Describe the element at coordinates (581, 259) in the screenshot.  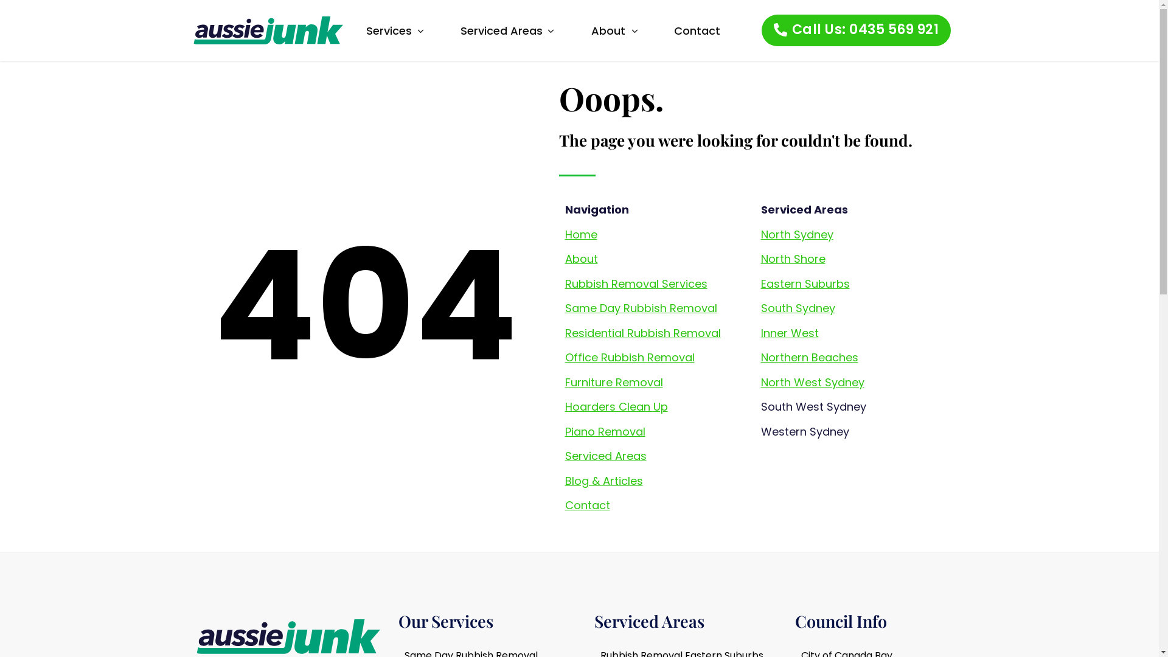
I see `About` at that location.